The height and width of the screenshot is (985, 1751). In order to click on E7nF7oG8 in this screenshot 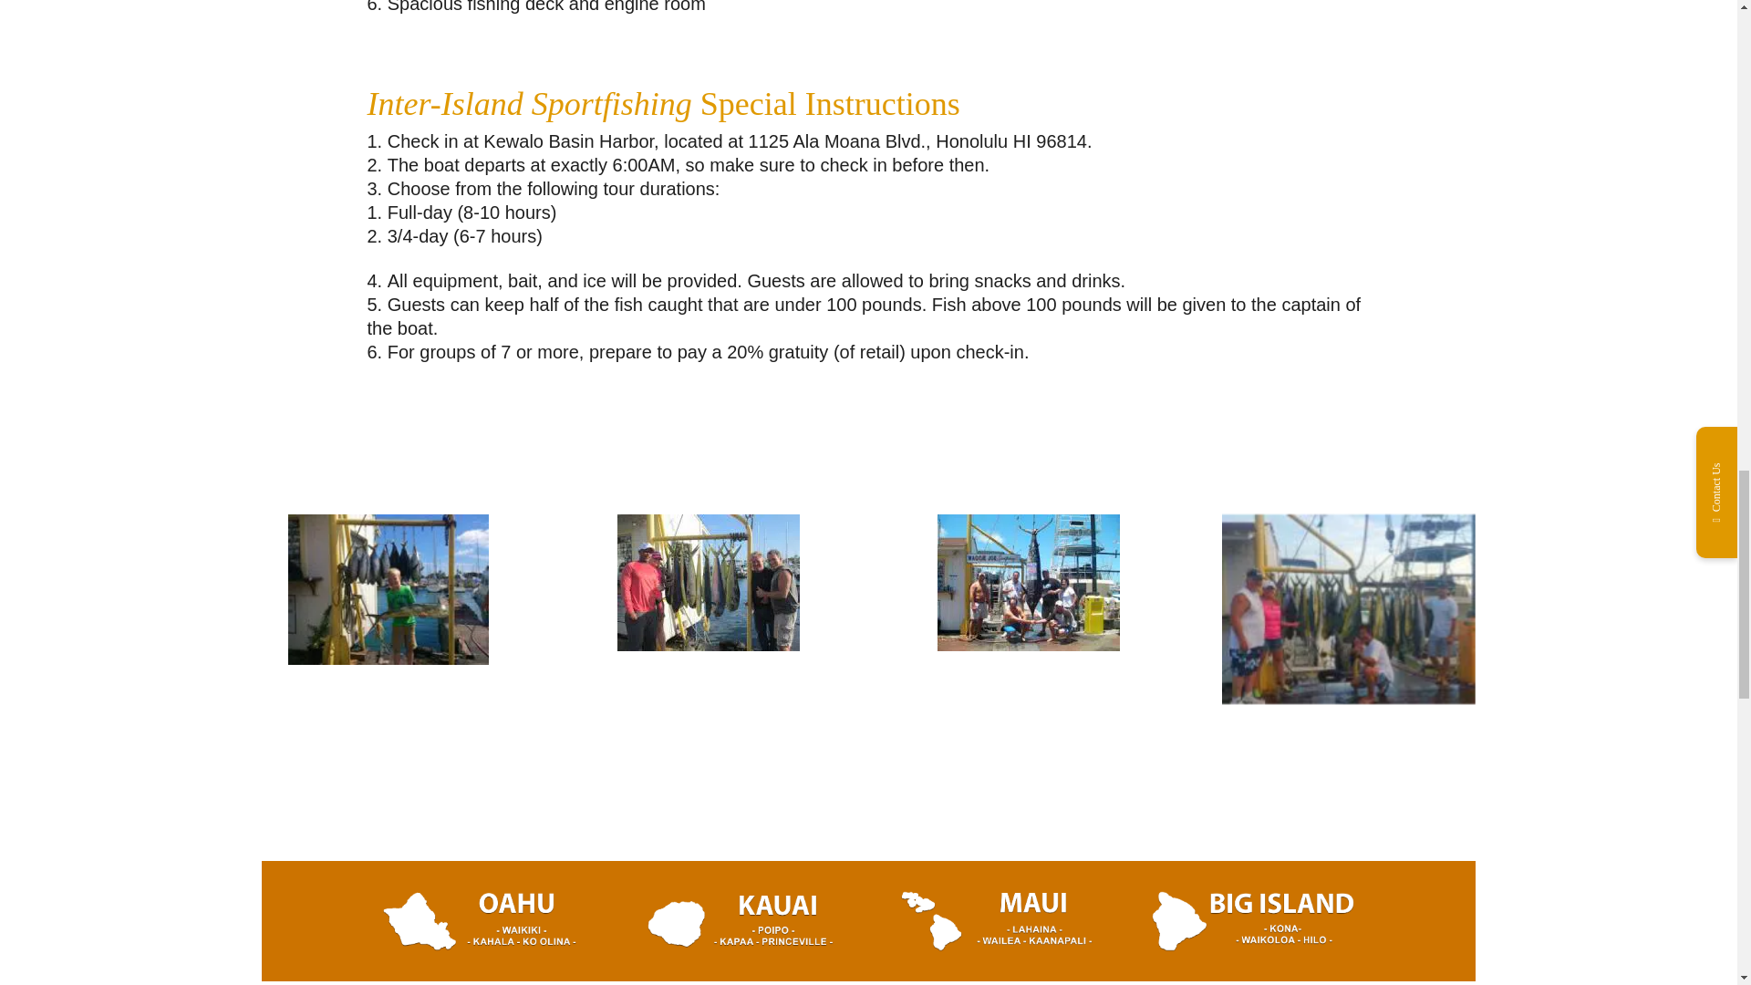, I will do `click(709, 644)`.